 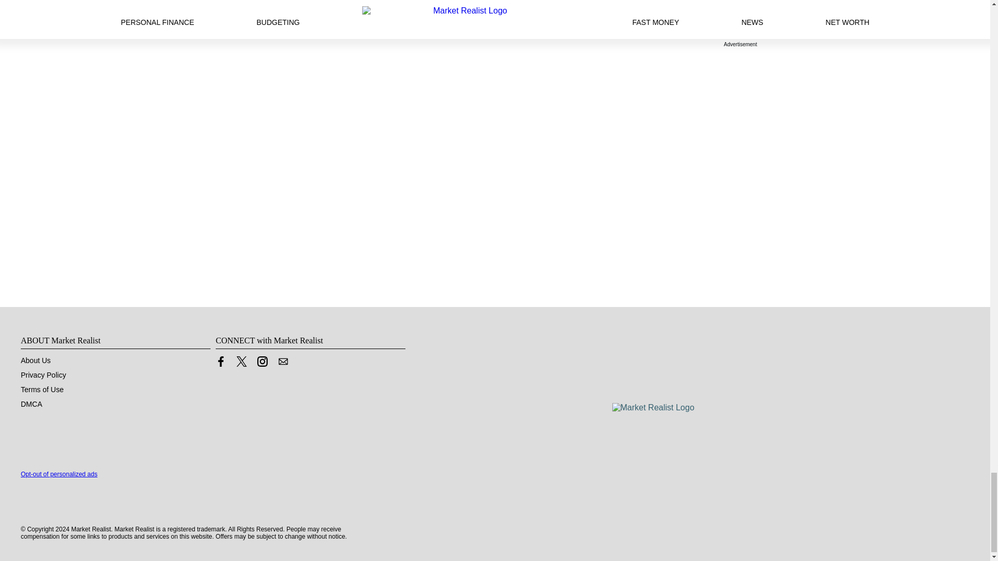 I want to click on About Us, so click(x=35, y=360).